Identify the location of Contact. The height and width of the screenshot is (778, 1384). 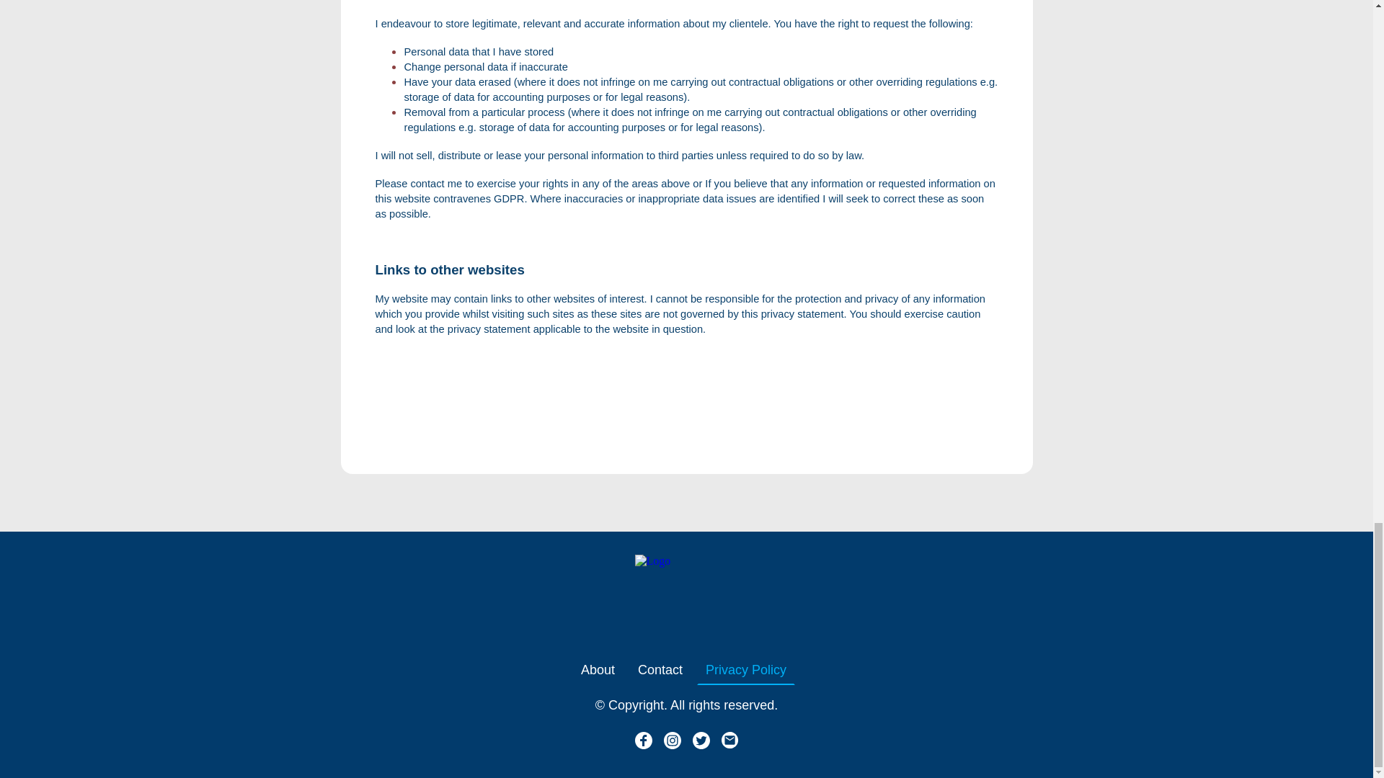
(660, 670).